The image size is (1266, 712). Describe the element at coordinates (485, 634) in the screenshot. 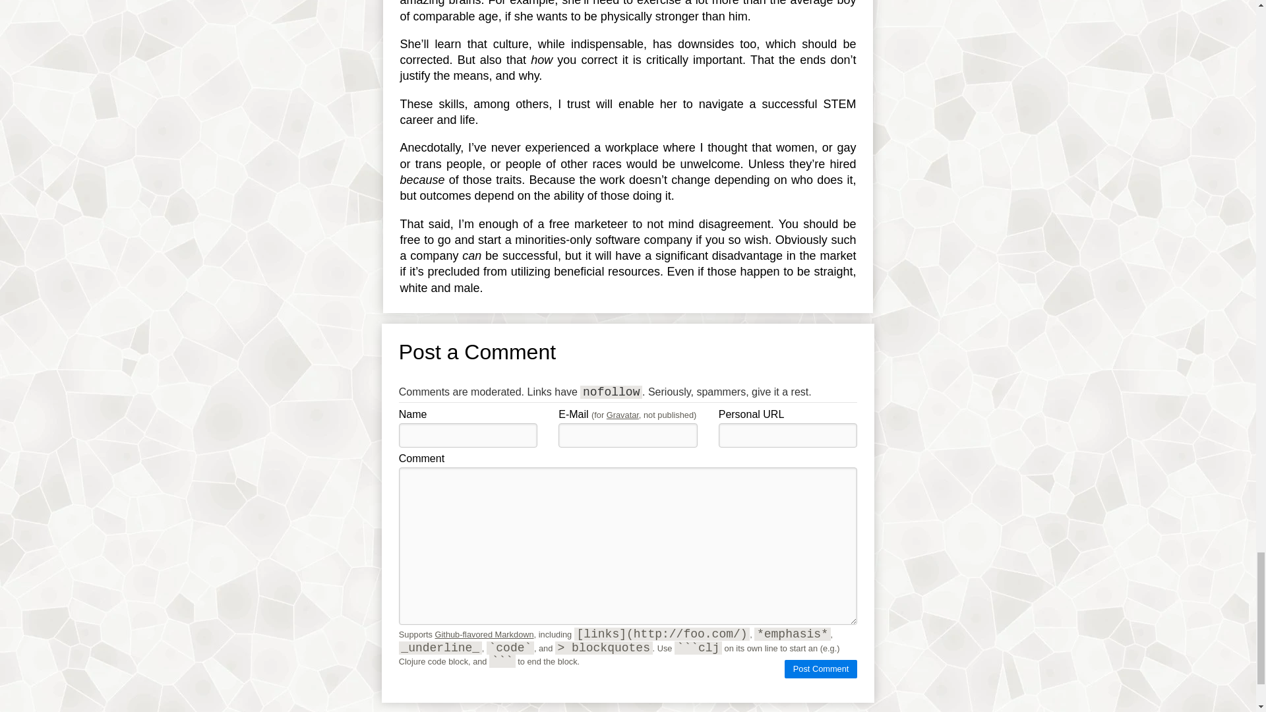

I see `Github-flavored Markdown` at that location.